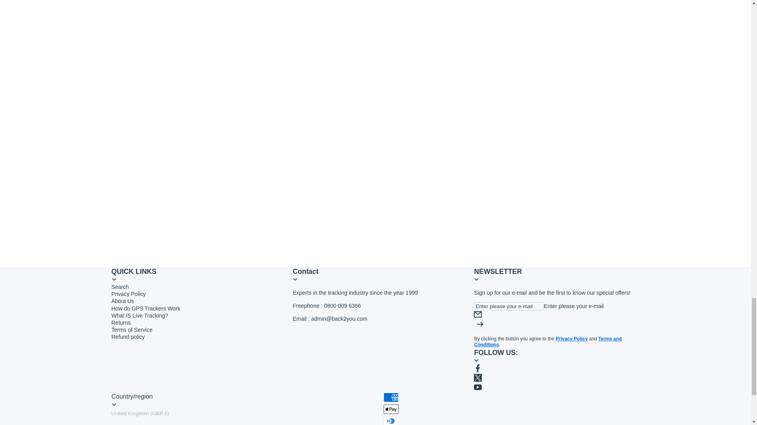 This screenshot has height=425, width=757. What do you see at coordinates (390, 409) in the screenshot?
I see `Apple Pay` at bounding box center [390, 409].